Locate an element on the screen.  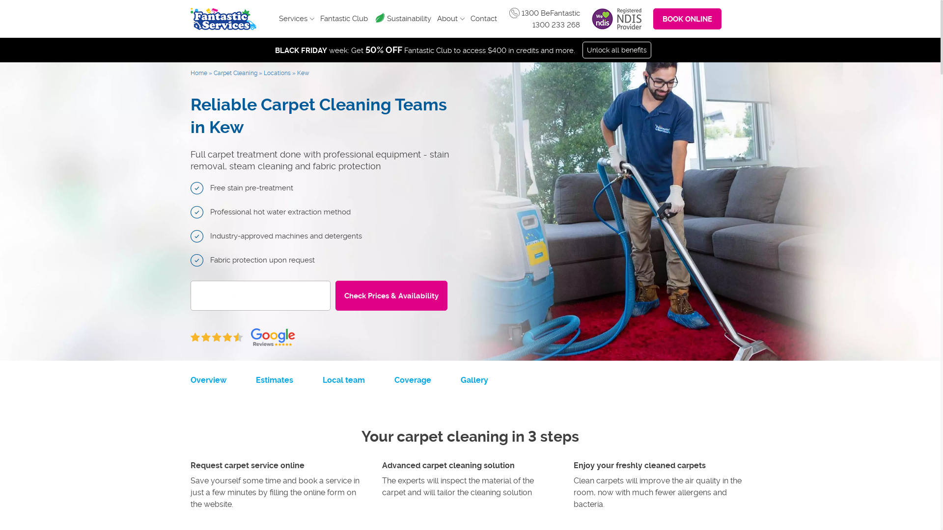
Coverage is located at coordinates (413, 380).